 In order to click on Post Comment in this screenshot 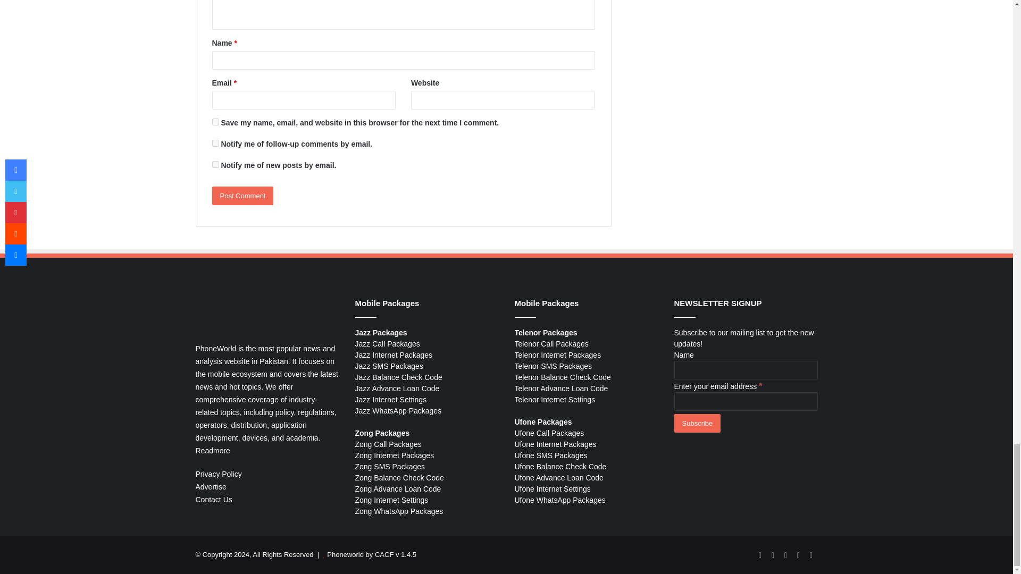, I will do `click(242, 196)`.